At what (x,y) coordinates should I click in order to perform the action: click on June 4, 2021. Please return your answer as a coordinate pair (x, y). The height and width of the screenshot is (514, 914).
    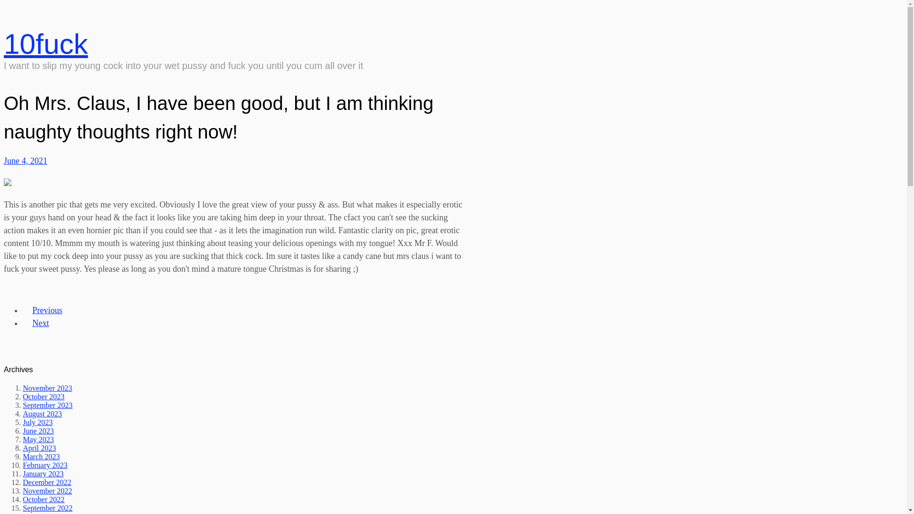
    Looking at the image, I should click on (26, 161).